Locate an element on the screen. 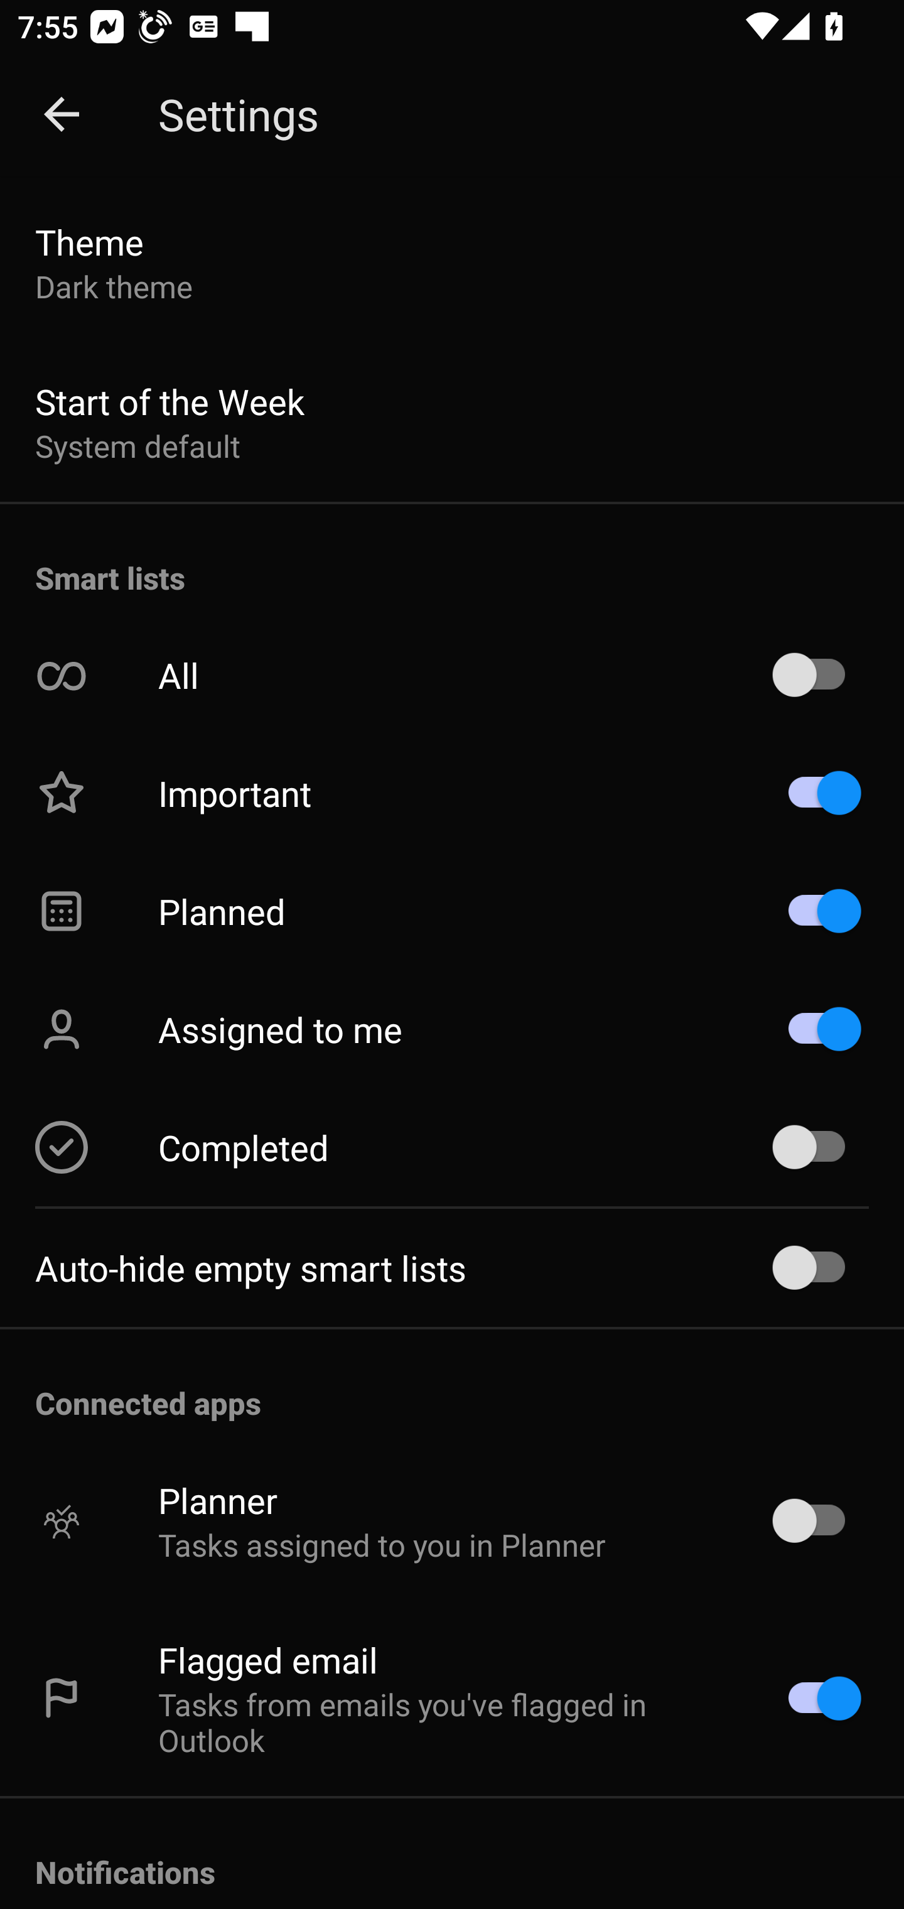 This screenshot has width=904, height=1909. Planned is located at coordinates (452, 911).